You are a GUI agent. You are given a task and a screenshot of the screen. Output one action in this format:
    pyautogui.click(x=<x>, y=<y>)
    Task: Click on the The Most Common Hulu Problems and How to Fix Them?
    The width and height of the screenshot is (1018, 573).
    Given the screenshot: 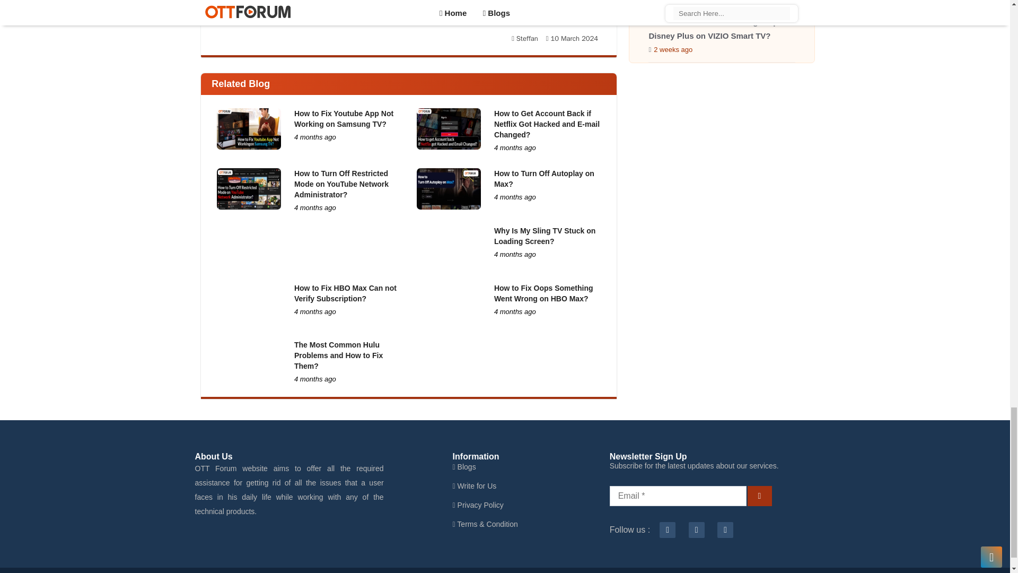 What is the action you would take?
    pyautogui.click(x=338, y=355)
    